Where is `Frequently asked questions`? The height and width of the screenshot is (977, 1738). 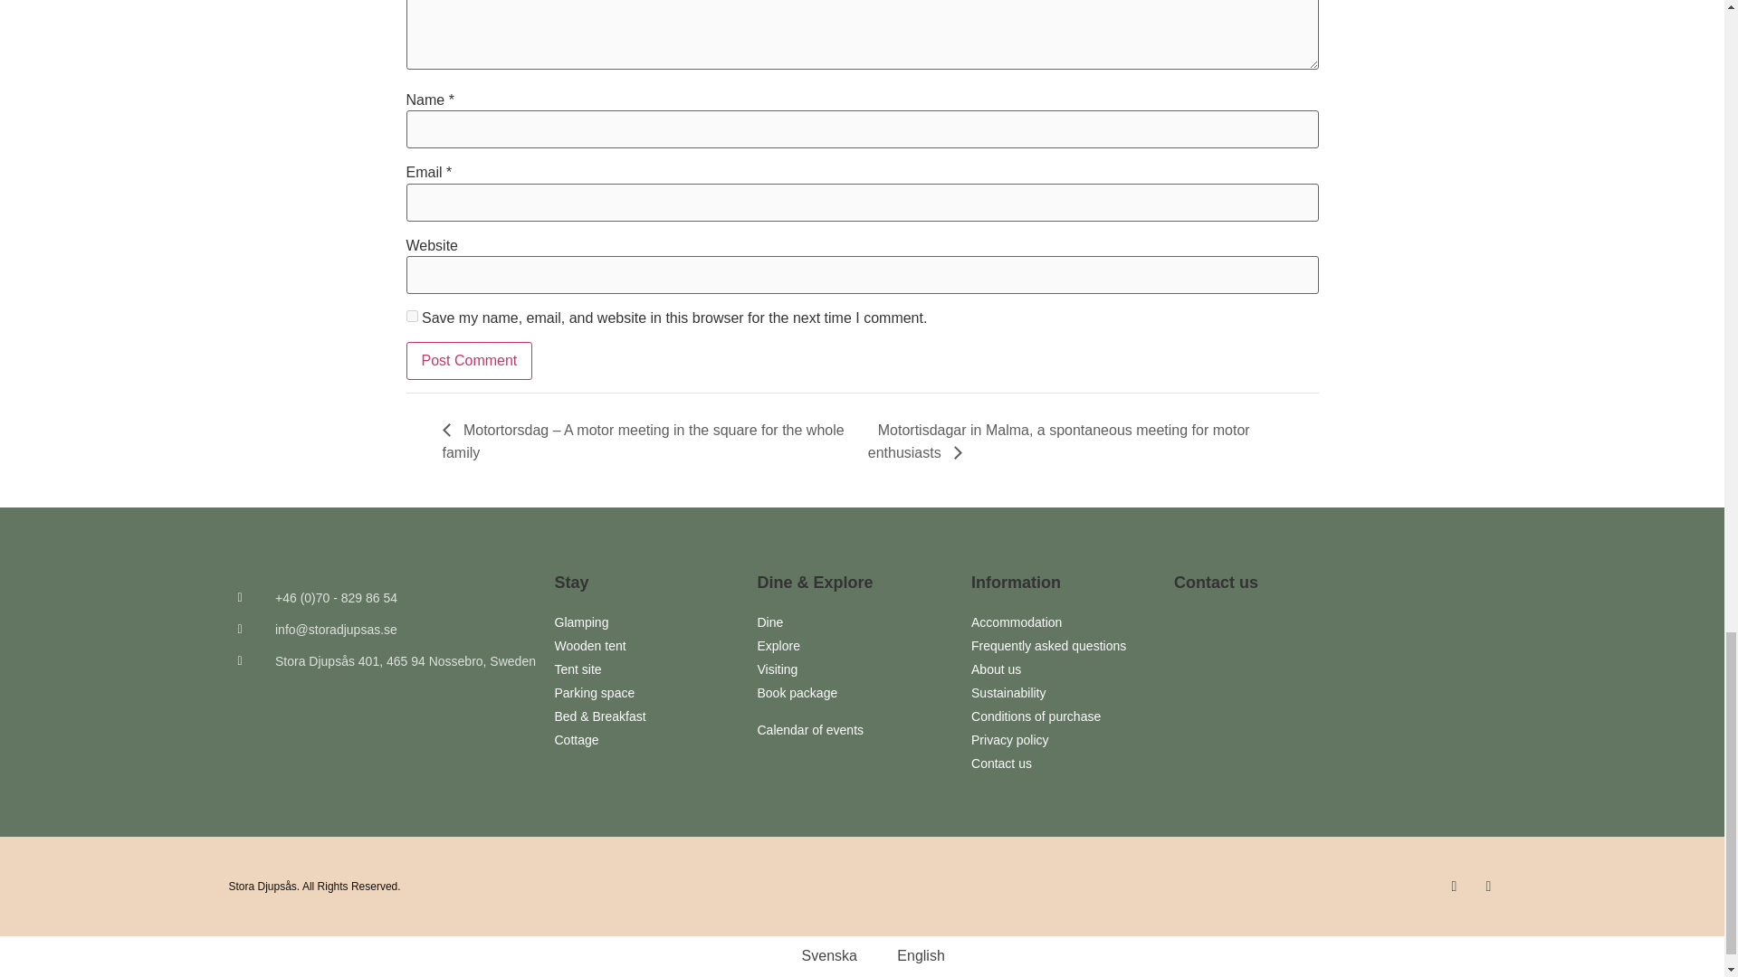 Frequently asked questions is located at coordinates (1063, 646).